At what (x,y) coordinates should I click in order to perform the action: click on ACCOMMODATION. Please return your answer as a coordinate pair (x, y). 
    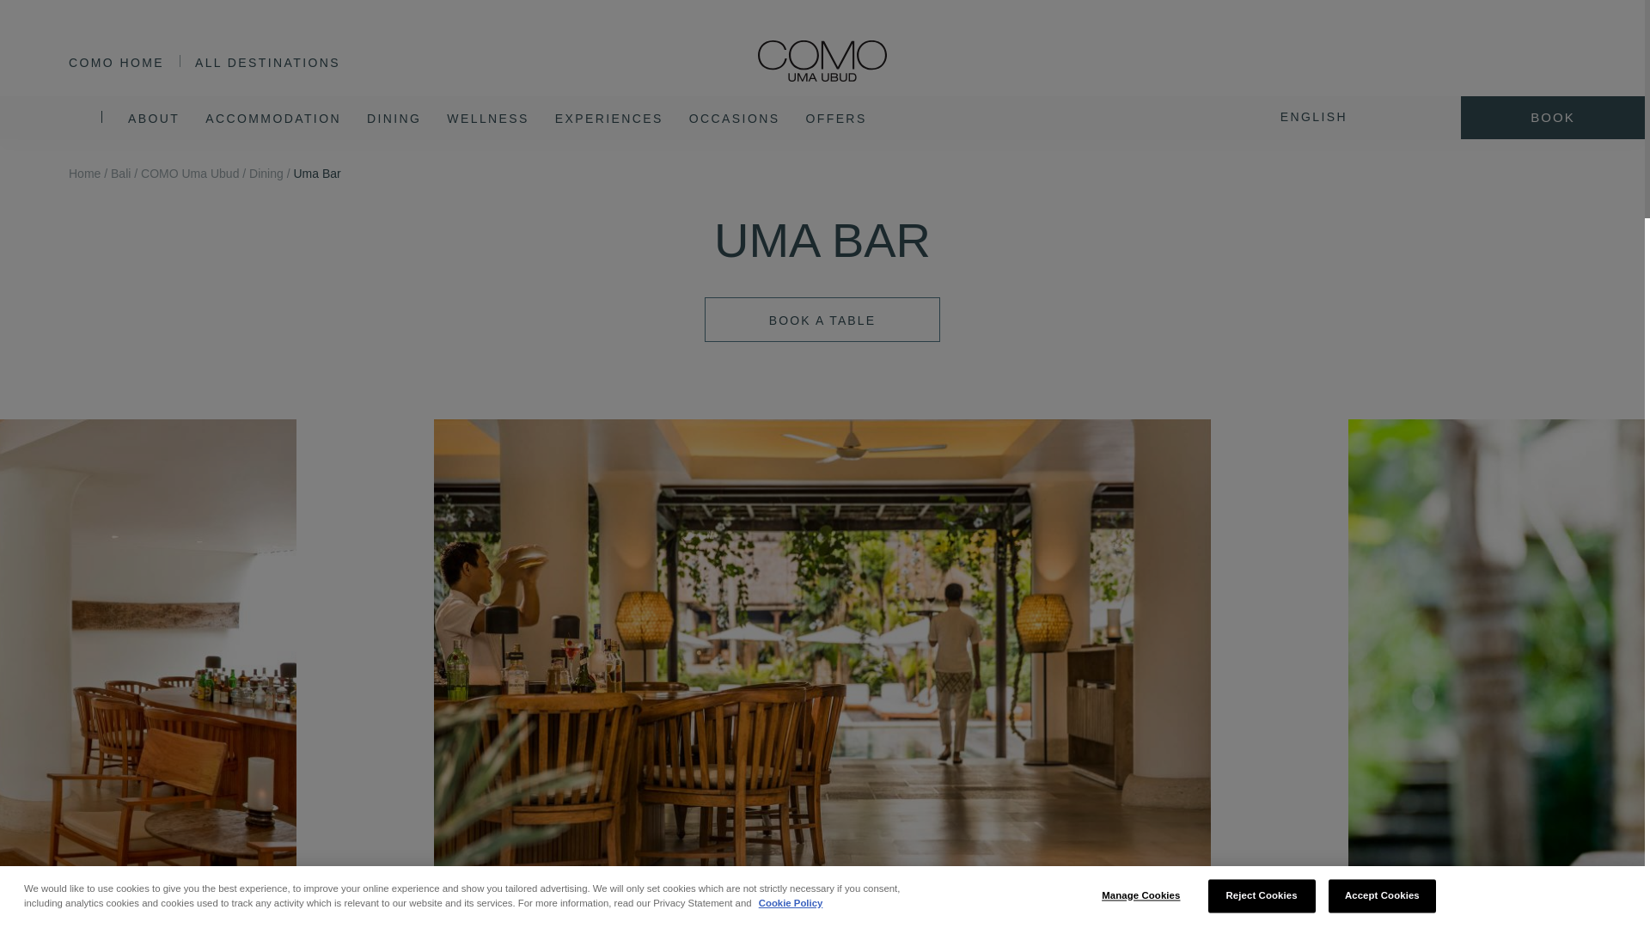
    Looking at the image, I should click on (273, 117).